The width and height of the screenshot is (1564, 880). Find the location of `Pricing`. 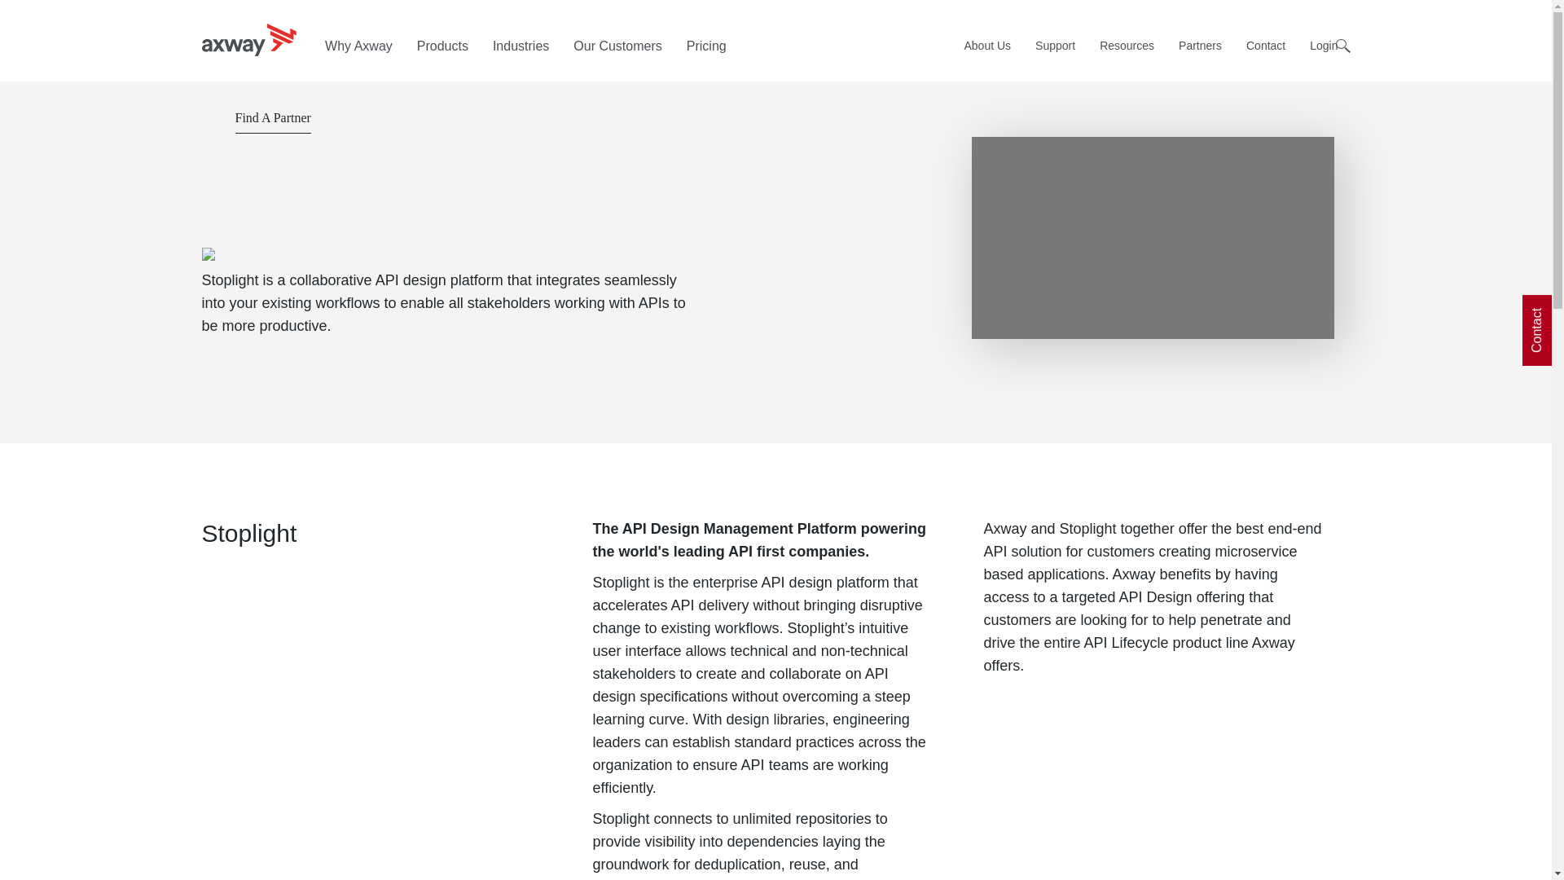

Pricing is located at coordinates (705, 46).